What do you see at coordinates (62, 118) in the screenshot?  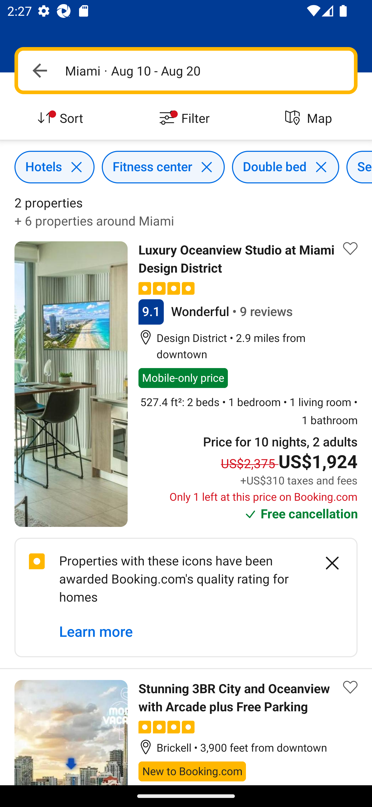 I see `Sort` at bounding box center [62, 118].